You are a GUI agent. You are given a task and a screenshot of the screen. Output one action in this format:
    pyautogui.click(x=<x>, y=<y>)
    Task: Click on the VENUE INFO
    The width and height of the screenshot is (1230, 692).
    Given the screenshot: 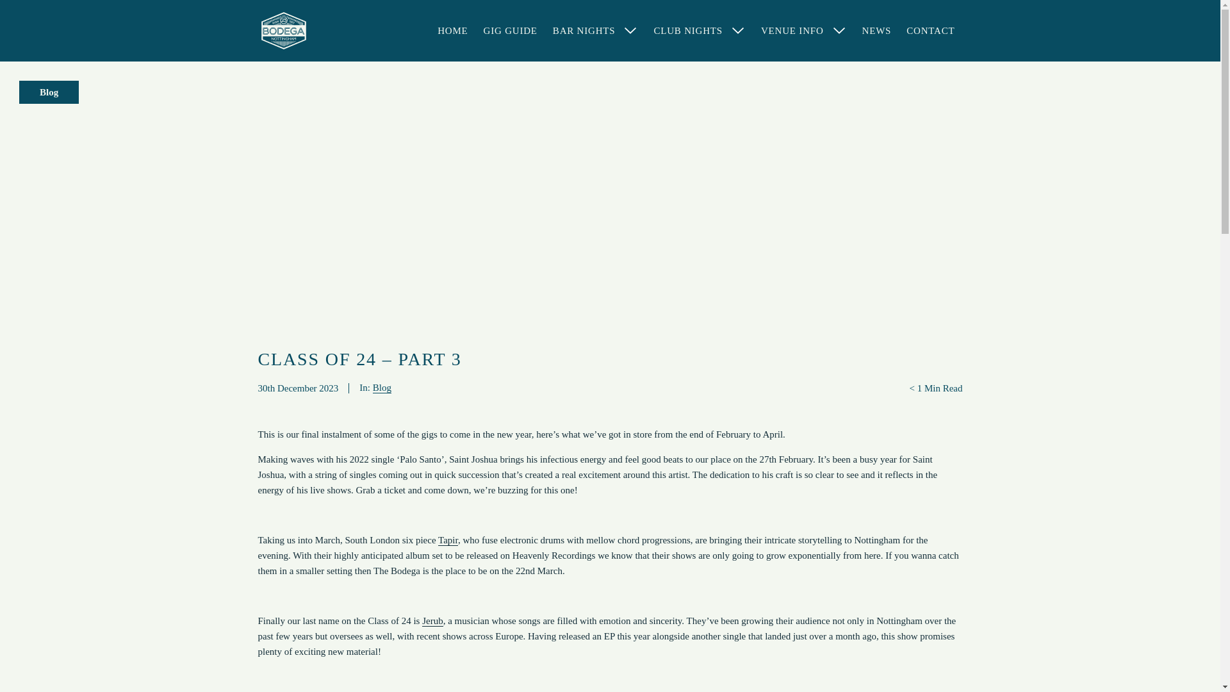 What is the action you would take?
    pyautogui.click(x=803, y=30)
    